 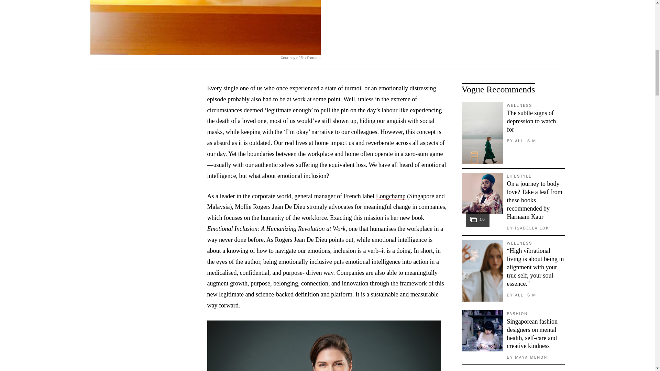 I want to click on work, so click(x=299, y=99).